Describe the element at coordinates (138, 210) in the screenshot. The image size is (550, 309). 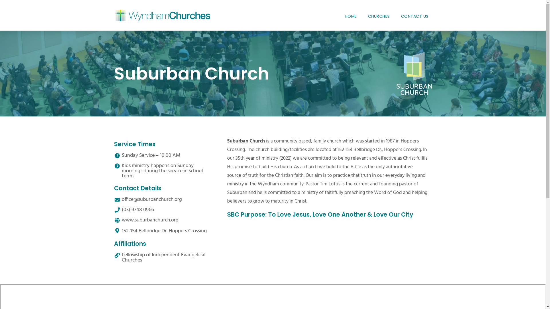
I see `(03) 9748 0966` at that location.